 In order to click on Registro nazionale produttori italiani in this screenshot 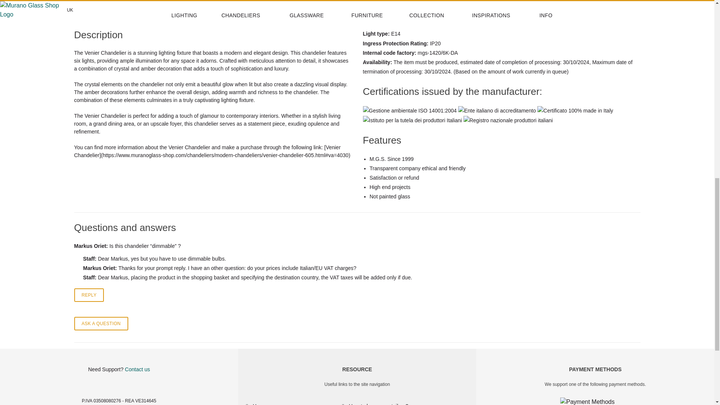, I will do `click(508, 120)`.